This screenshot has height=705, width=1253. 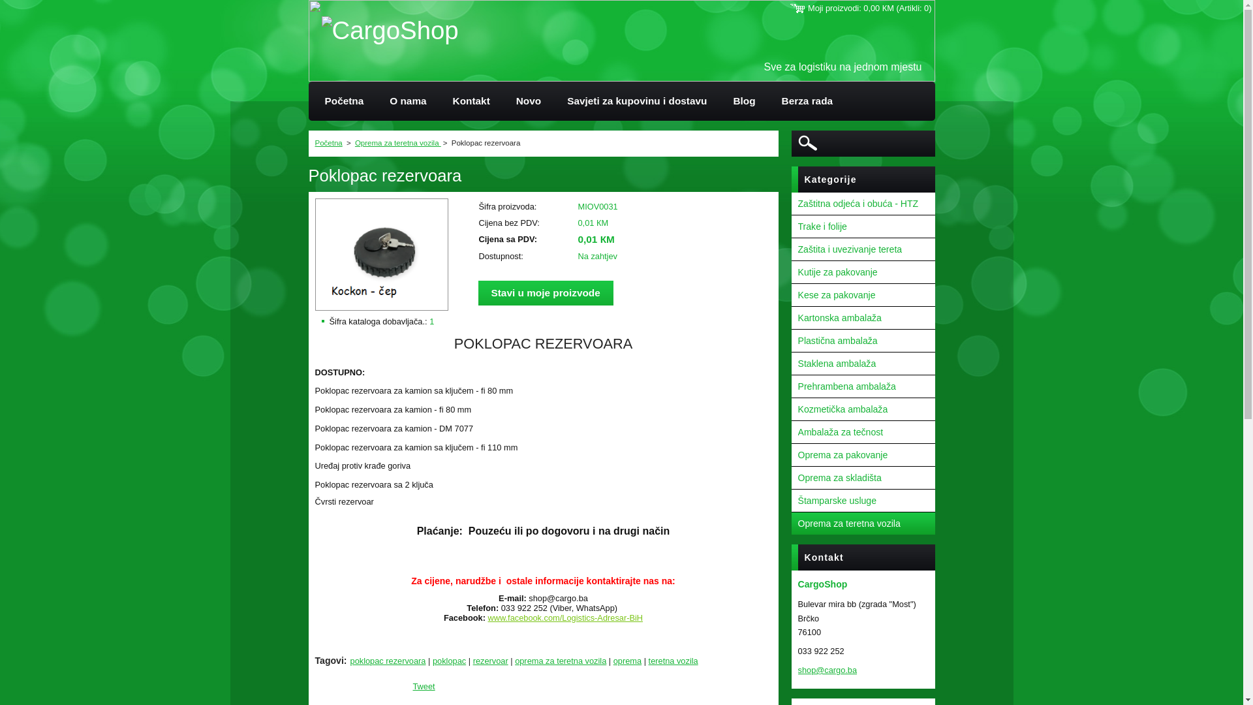 I want to click on Novo, so click(x=529, y=101).